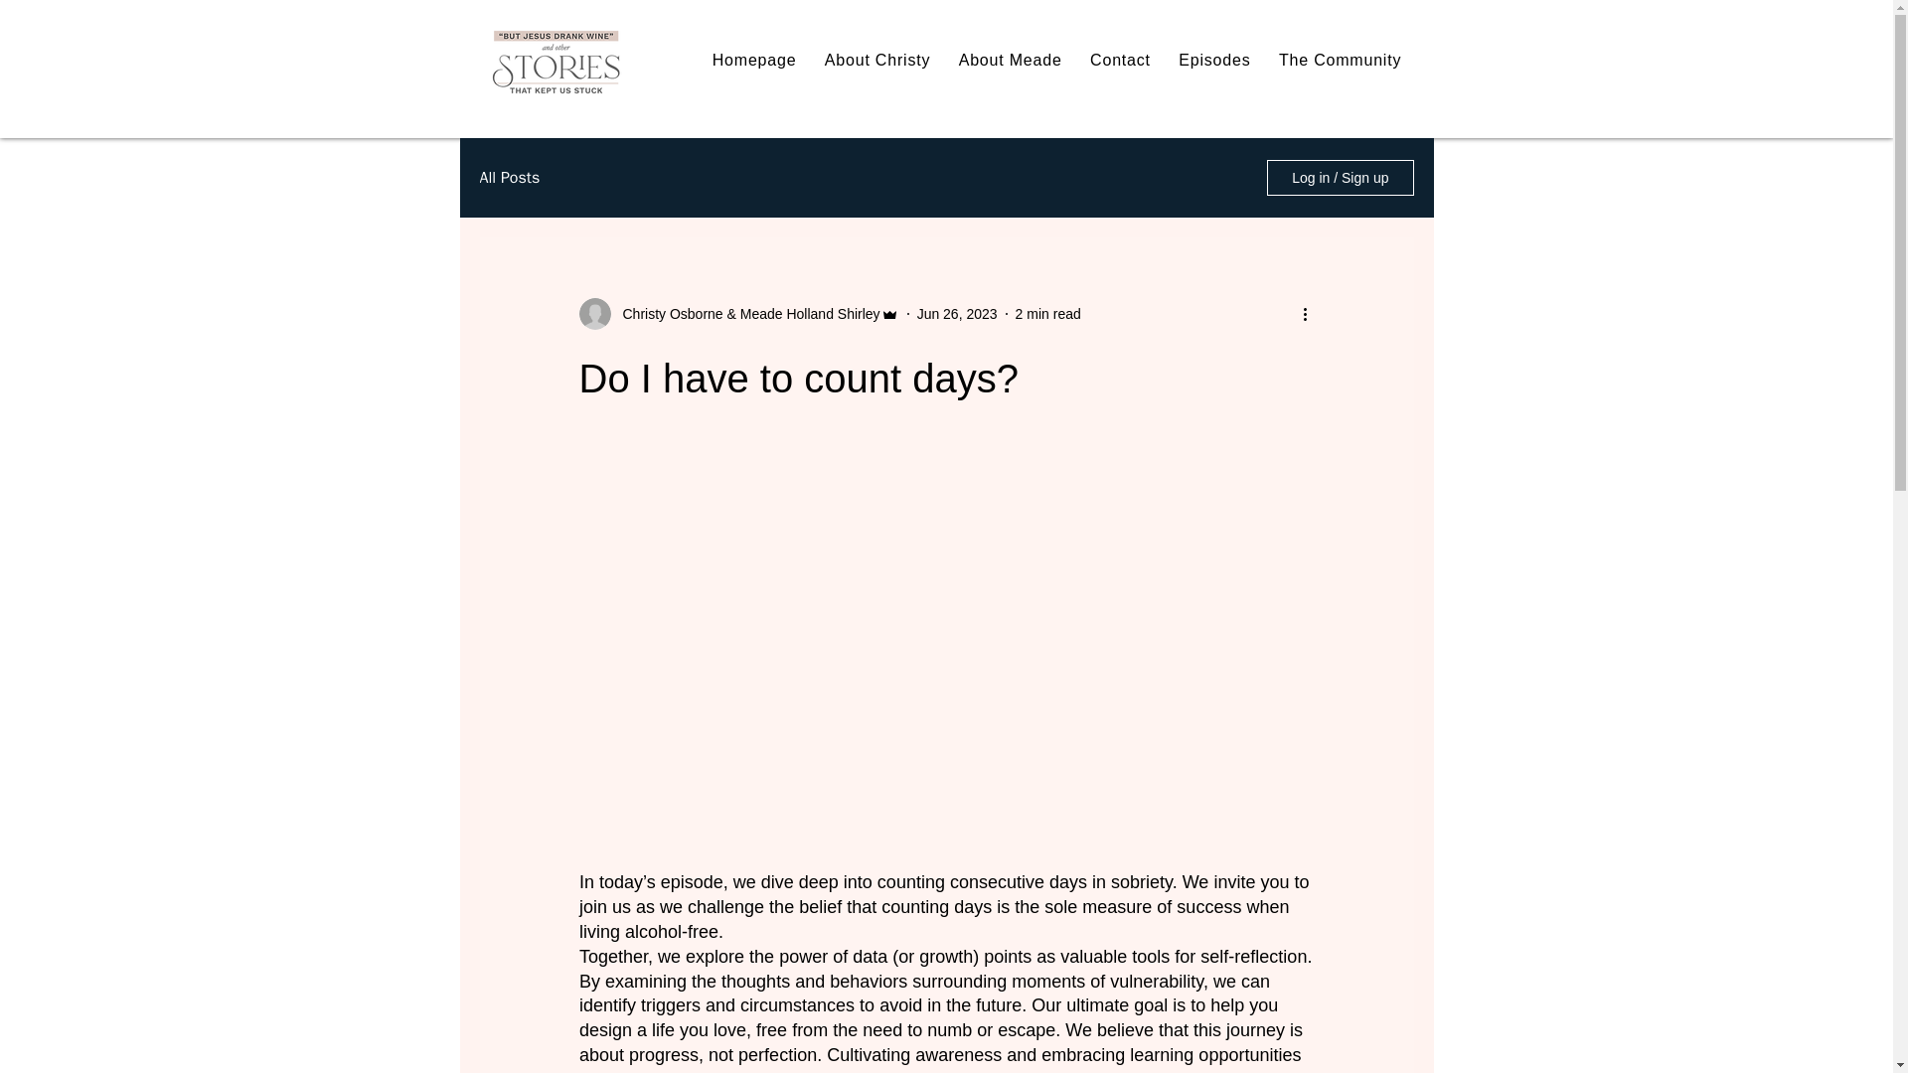 Image resolution: width=1908 pixels, height=1073 pixels. Describe the element at coordinates (1340, 60) in the screenshot. I see `The Community` at that location.